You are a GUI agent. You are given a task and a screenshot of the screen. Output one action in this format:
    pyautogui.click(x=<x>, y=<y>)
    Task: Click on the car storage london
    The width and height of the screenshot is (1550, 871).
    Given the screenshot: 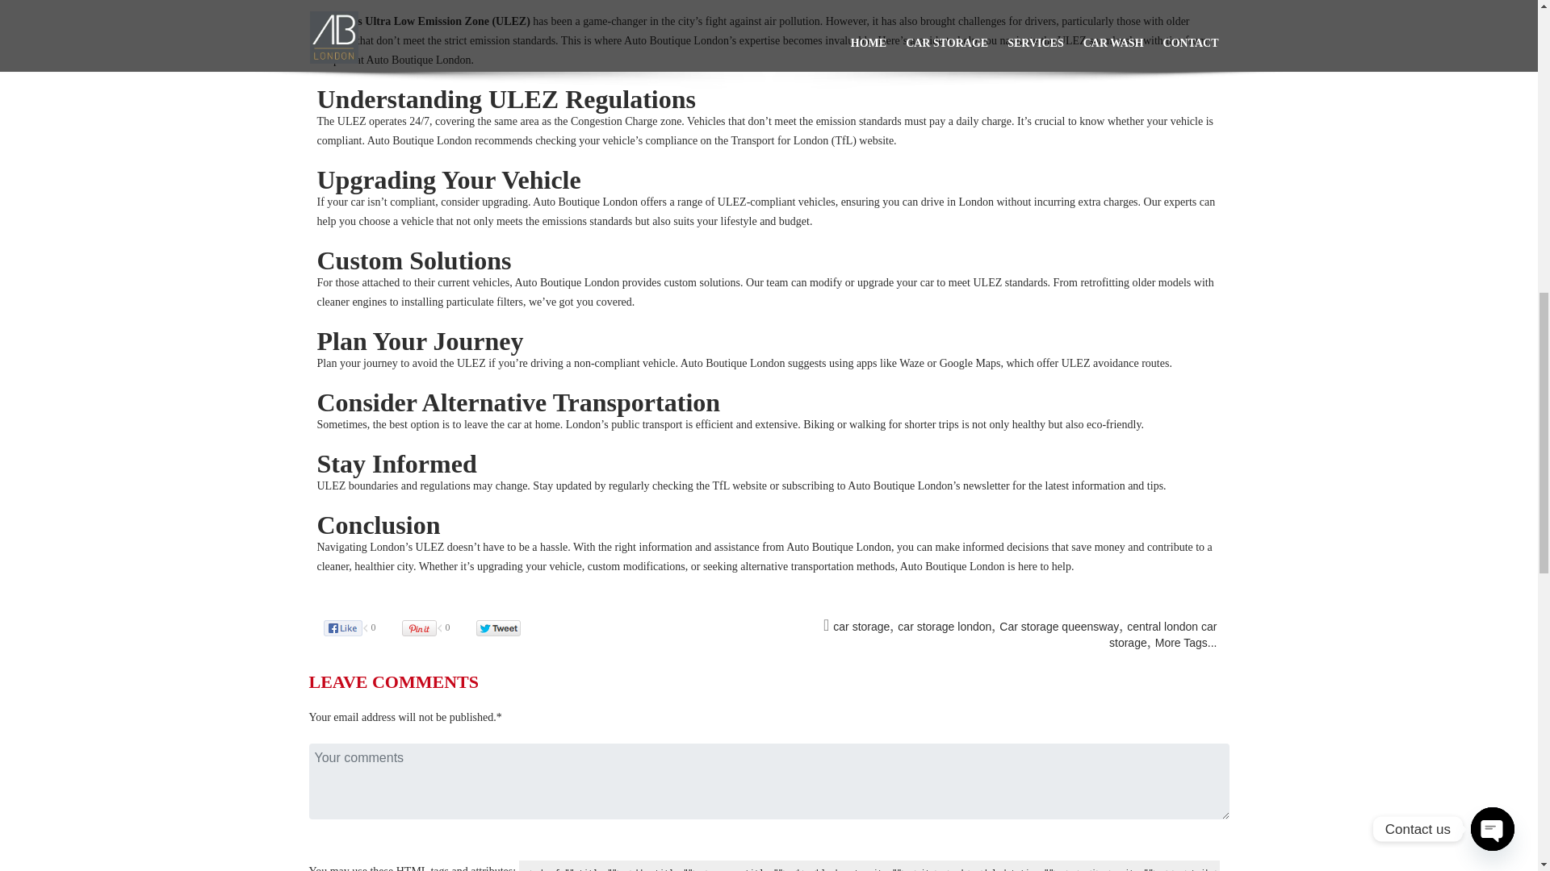 What is the action you would take?
    pyautogui.click(x=945, y=626)
    